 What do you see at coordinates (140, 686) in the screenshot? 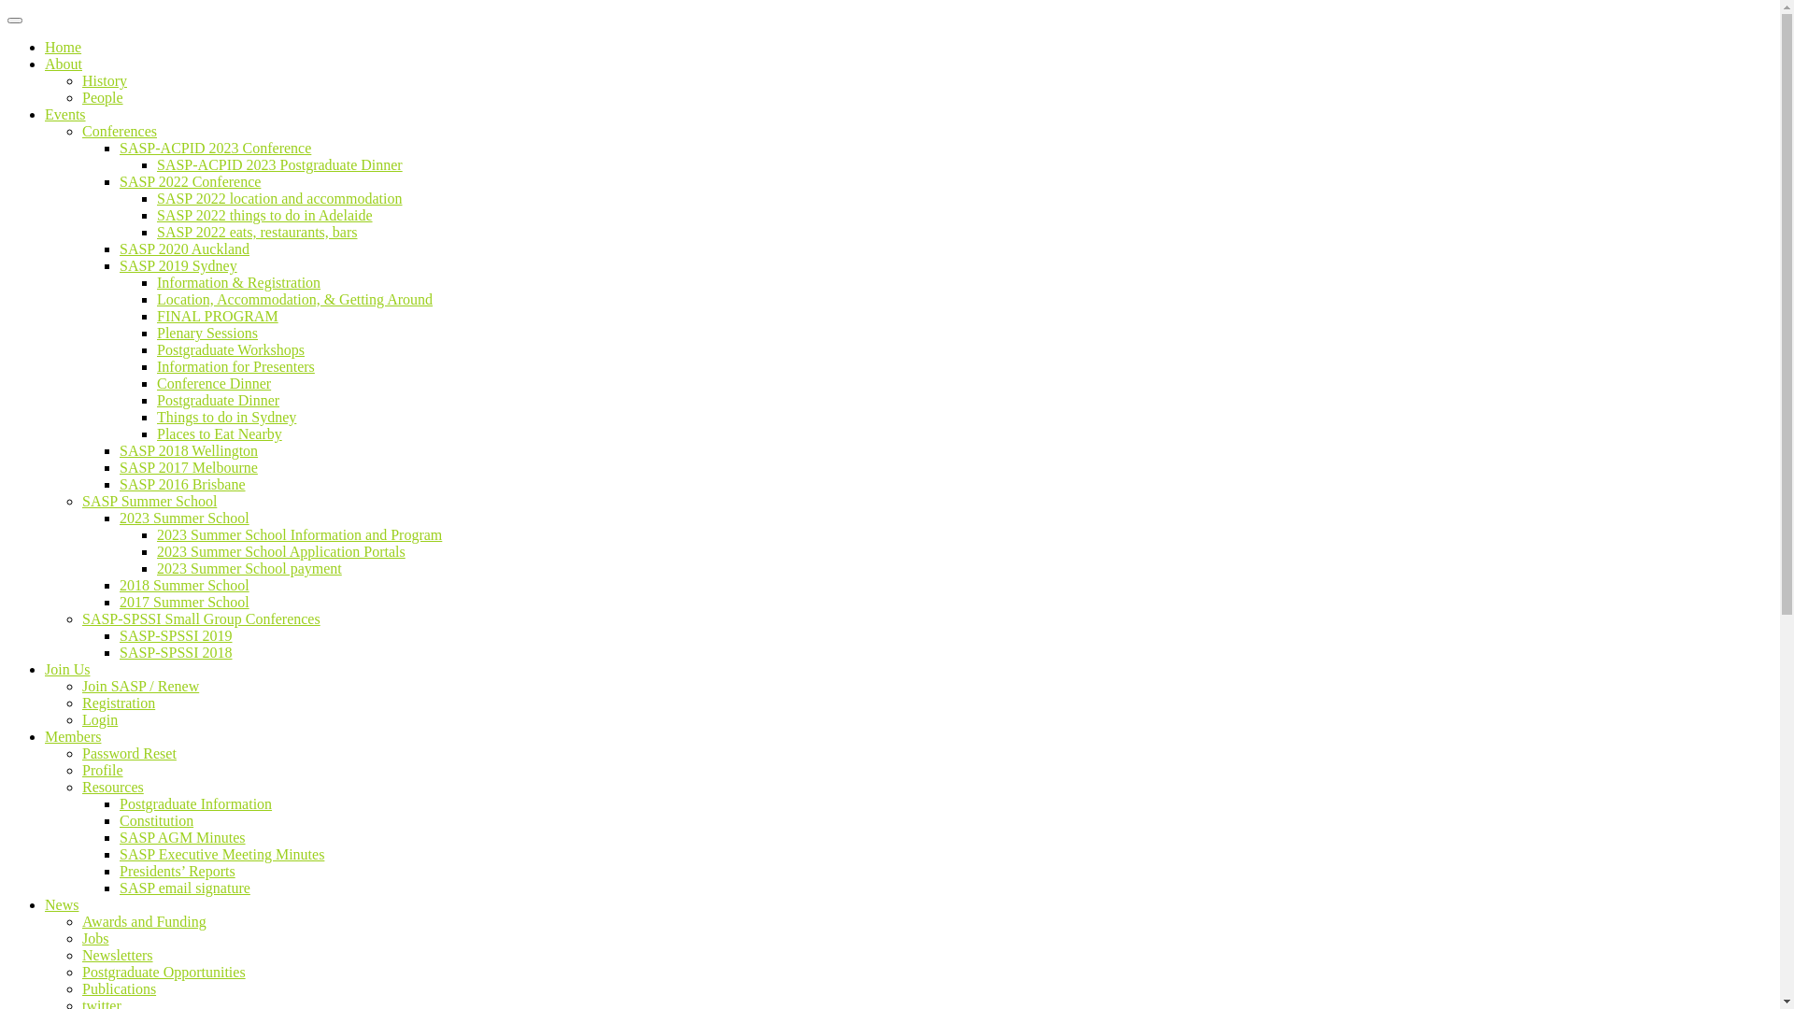
I see `Join SASP / Renew` at bounding box center [140, 686].